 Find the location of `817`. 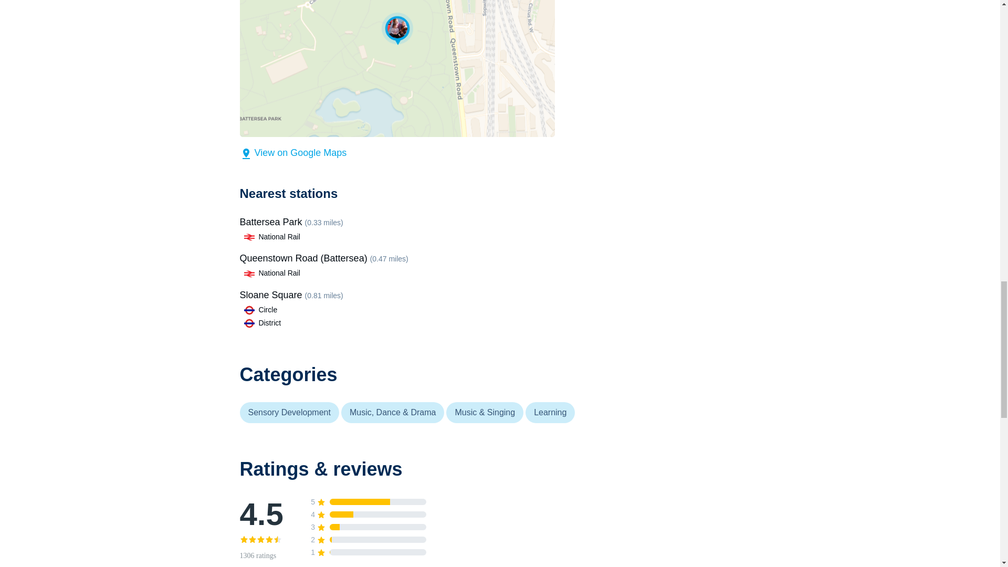

817 is located at coordinates (367, 502).